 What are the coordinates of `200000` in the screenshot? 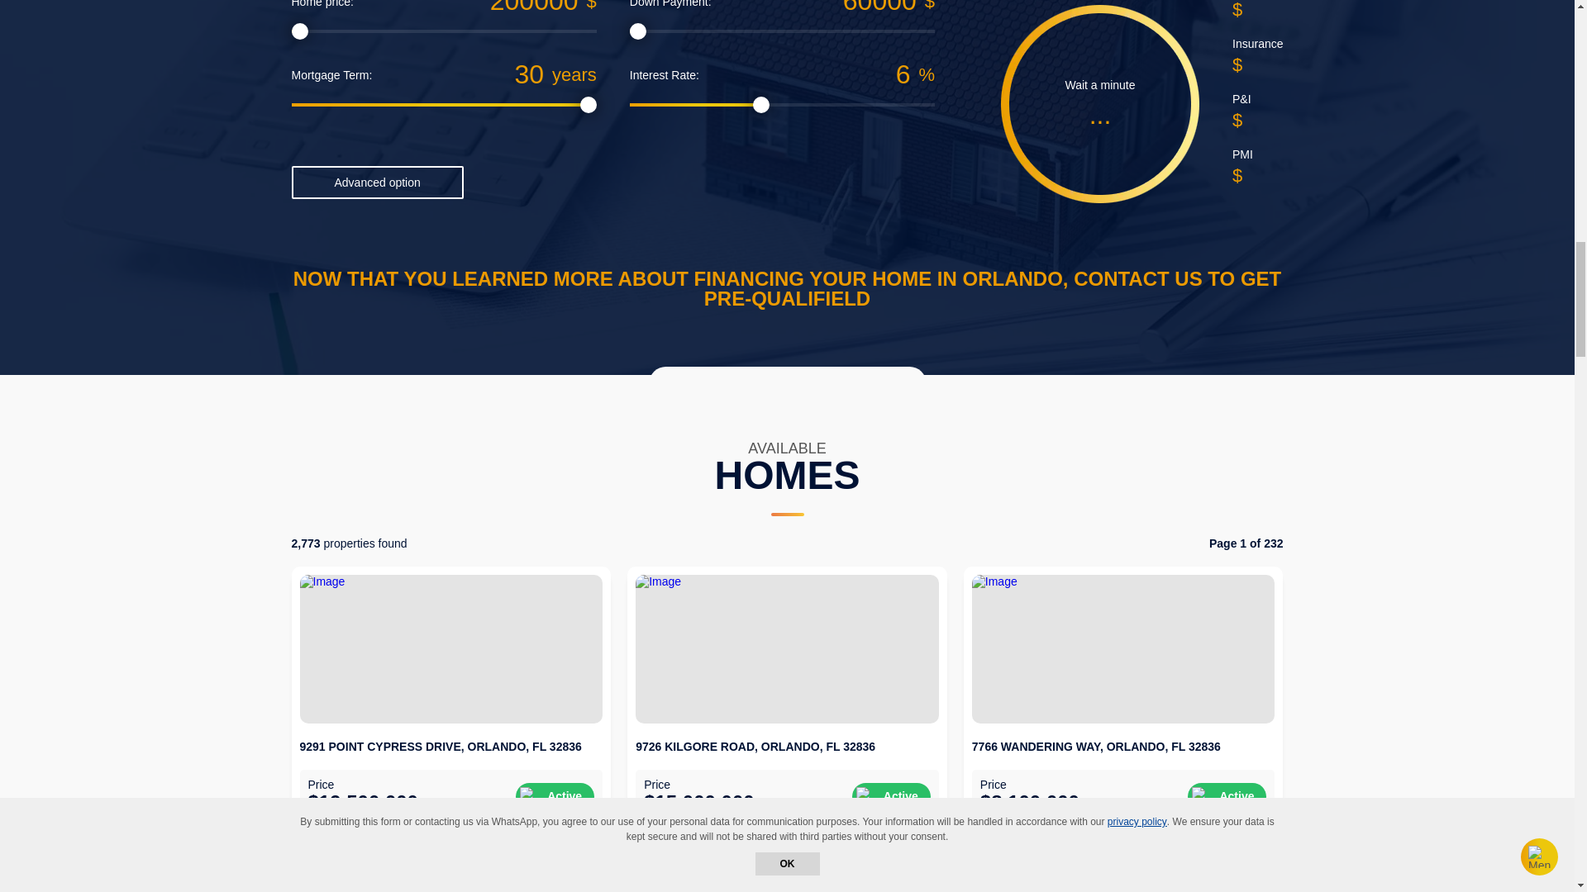 It's located at (466, 8).